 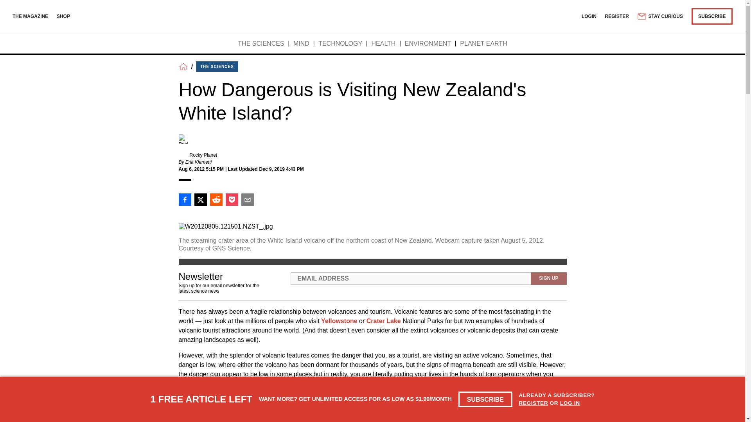 What do you see at coordinates (30, 16) in the screenshot?
I see `THE MAGAZINE` at bounding box center [30, 16].